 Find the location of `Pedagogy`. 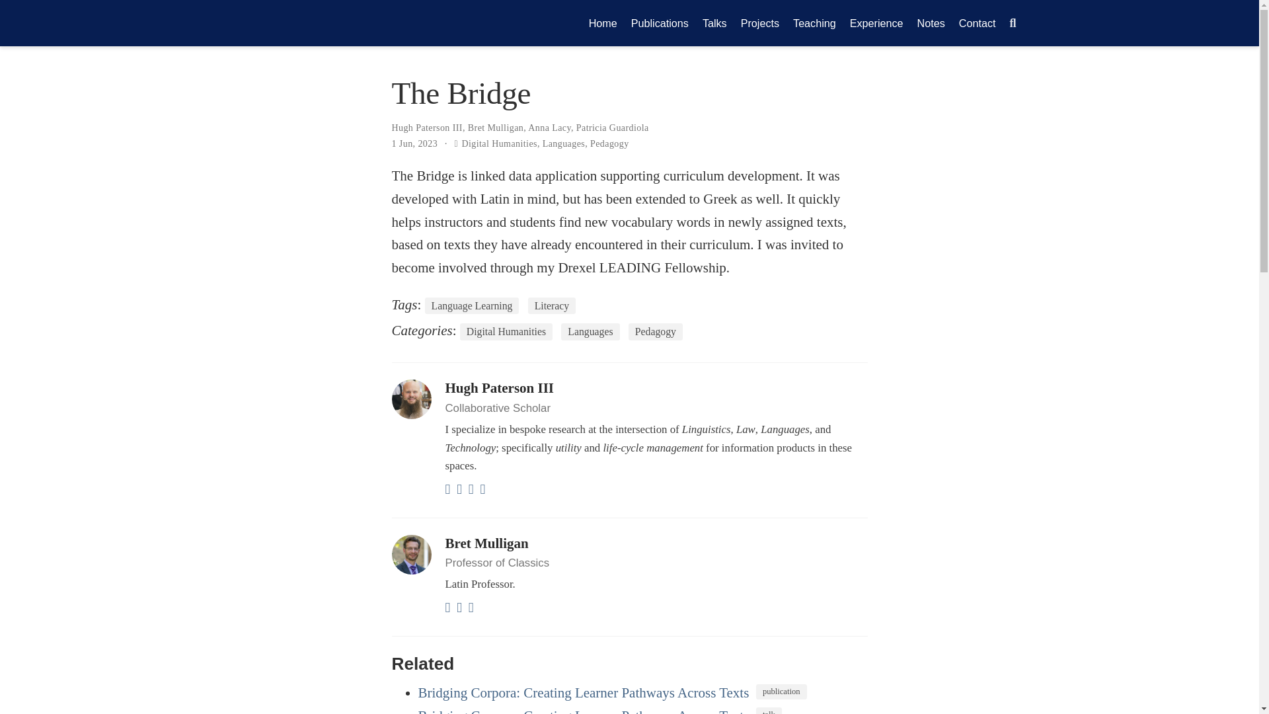

Pedagogy is located at coordinates (655, 332).